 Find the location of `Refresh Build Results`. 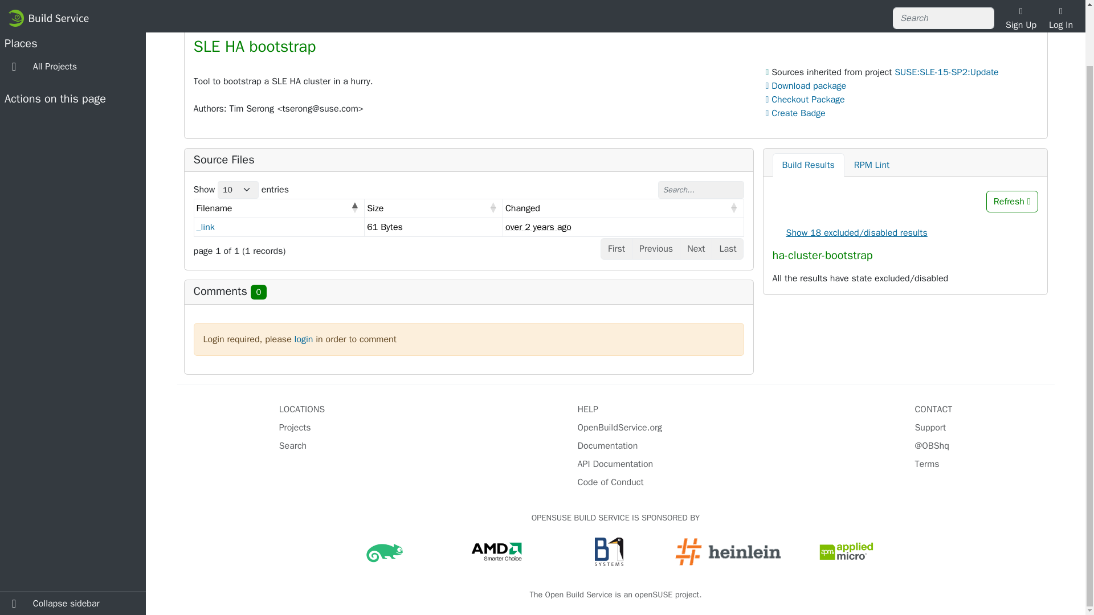

Refresh Build Results is located at coordinates (1012, 201).